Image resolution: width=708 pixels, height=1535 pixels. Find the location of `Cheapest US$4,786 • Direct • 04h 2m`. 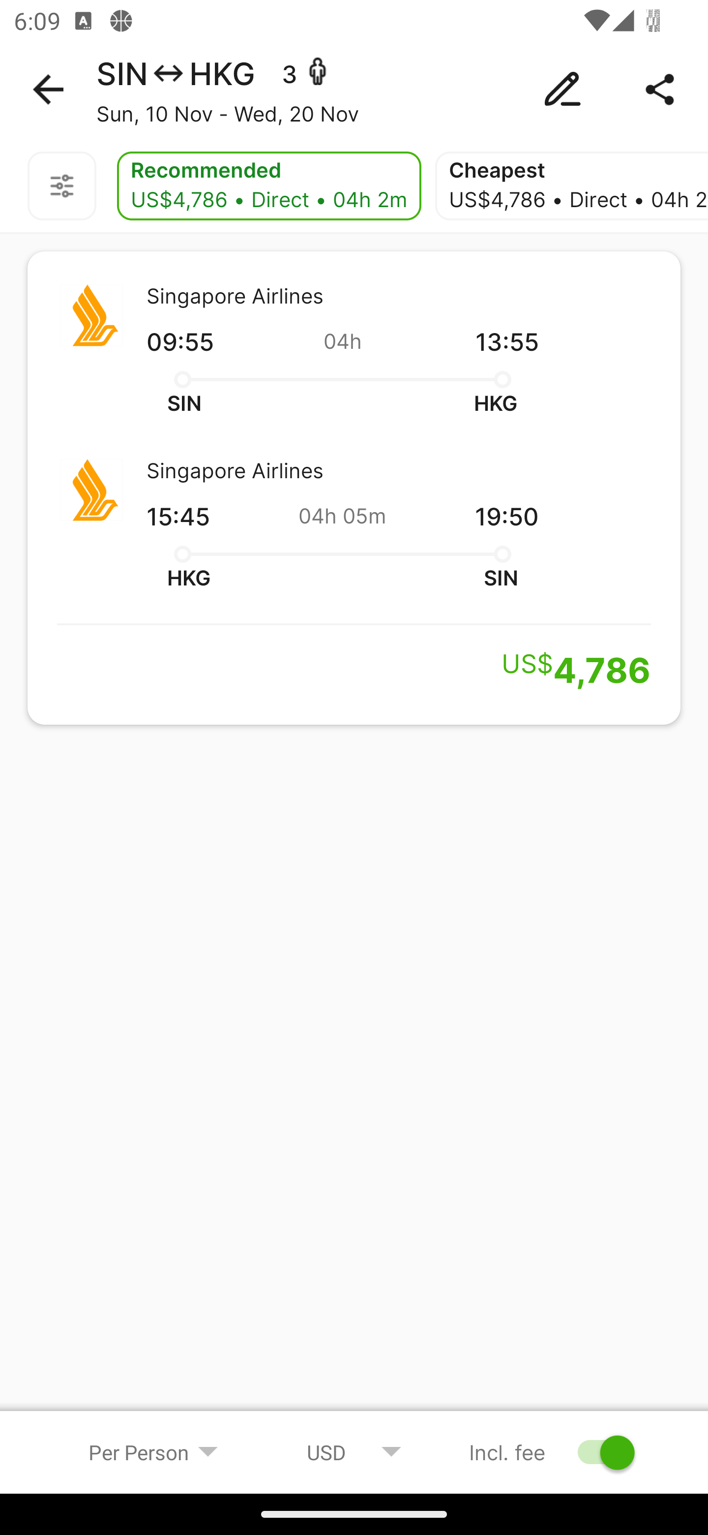

Cheapest US$4,786 • Direct • 04h 2m is located at coordinates (571, 186).